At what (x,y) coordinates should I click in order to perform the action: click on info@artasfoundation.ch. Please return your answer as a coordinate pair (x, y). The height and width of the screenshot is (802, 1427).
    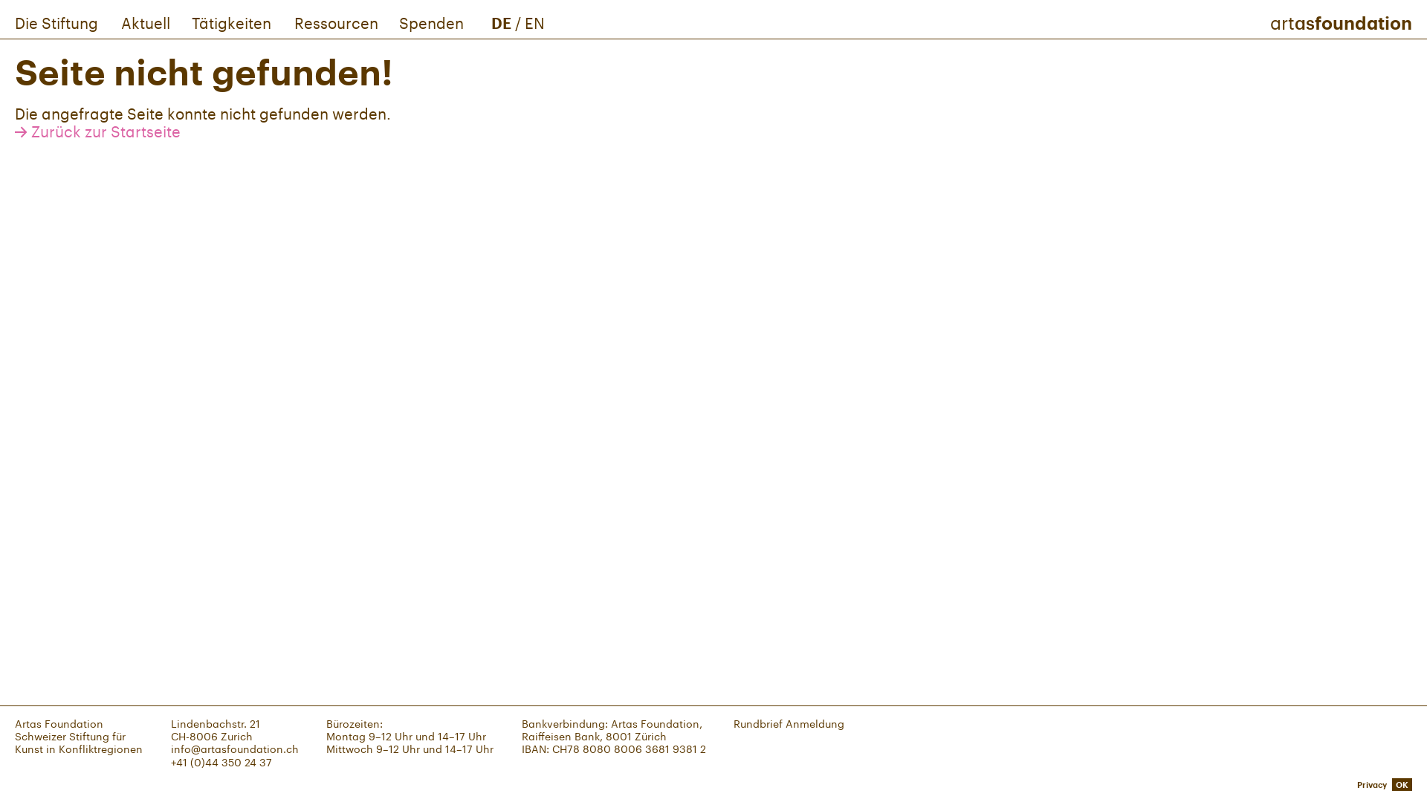
    Looking at the image, I should click on (235, 749).